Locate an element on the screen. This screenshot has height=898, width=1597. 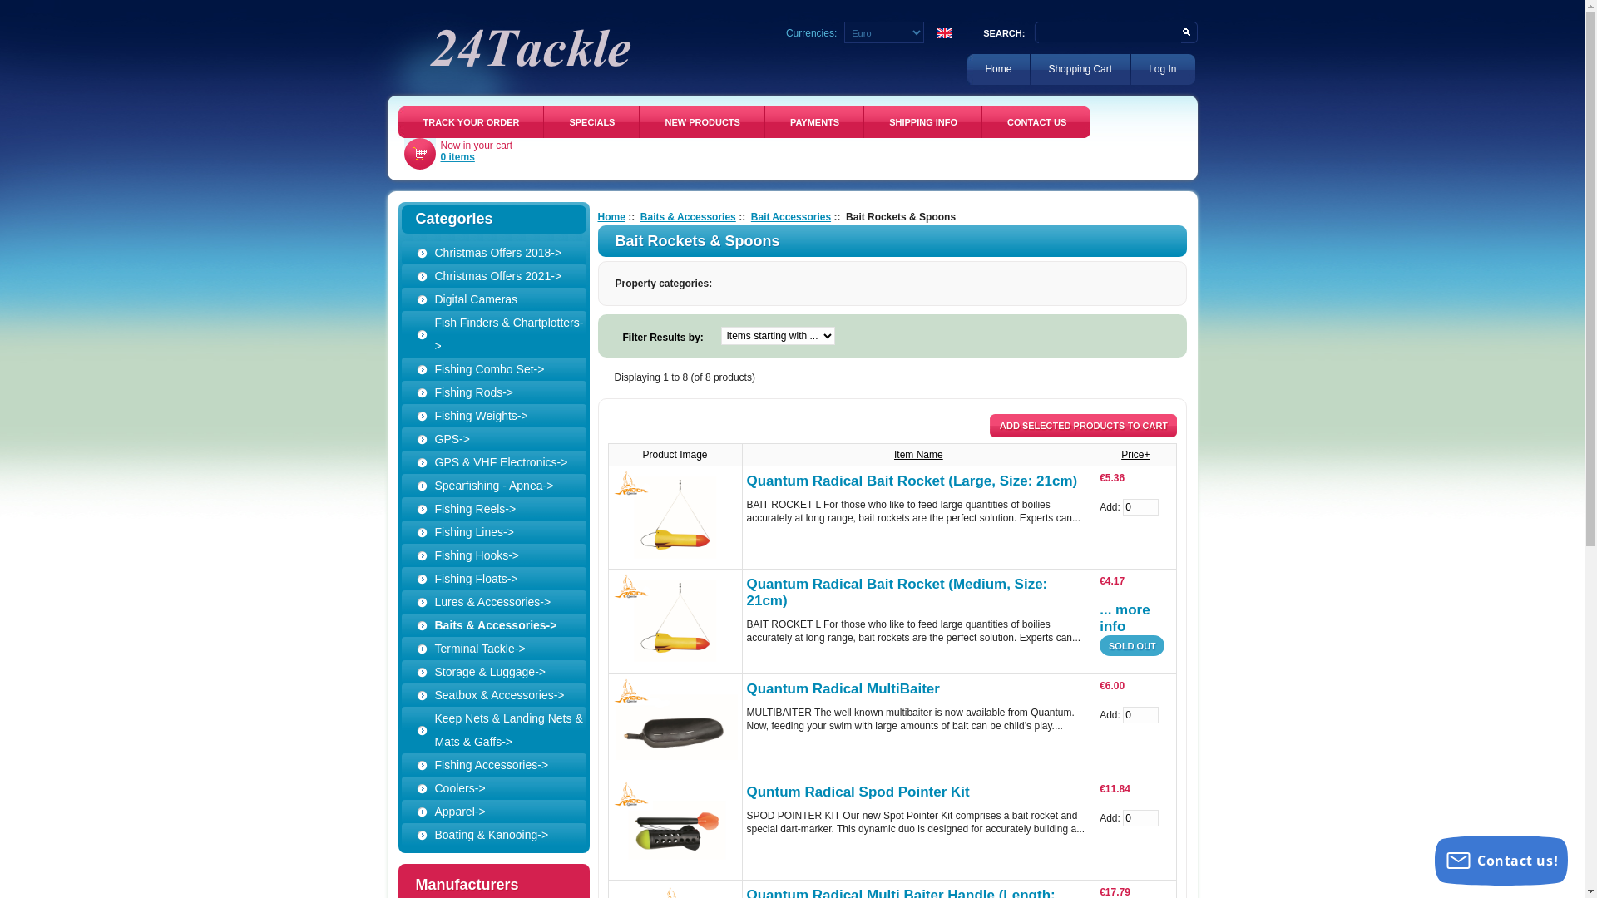
Fishing Hooks-> is located at coordinates (501, 555).